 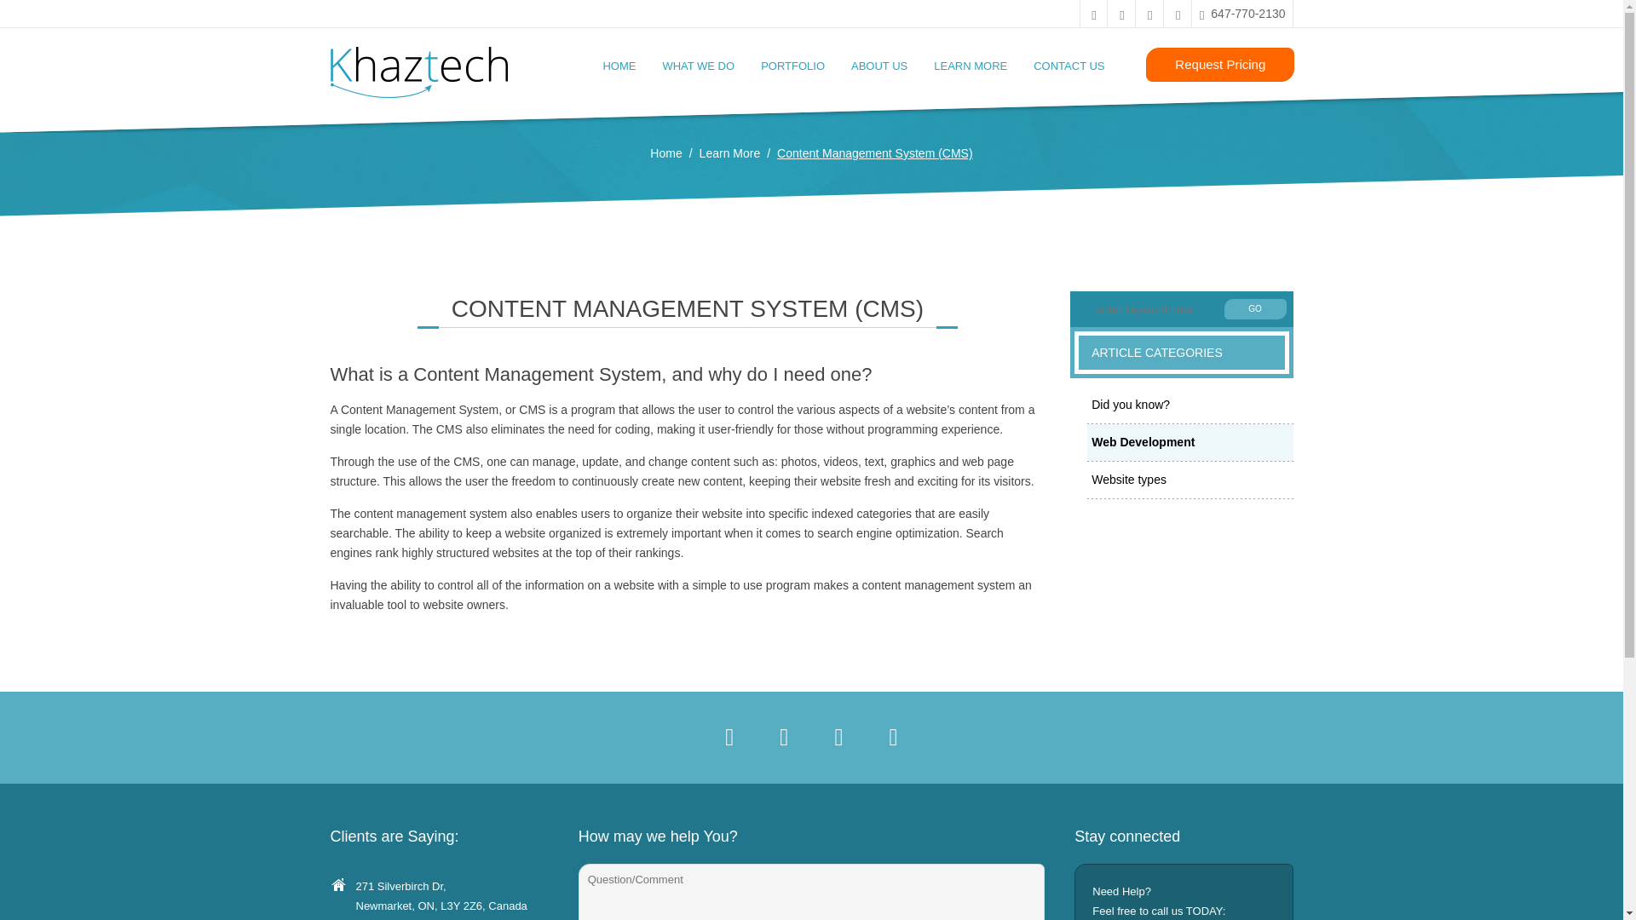 What do you see at coordinates (1254, 305) in the screenshot?
I see `Go` at bounding box center [1254, 305].